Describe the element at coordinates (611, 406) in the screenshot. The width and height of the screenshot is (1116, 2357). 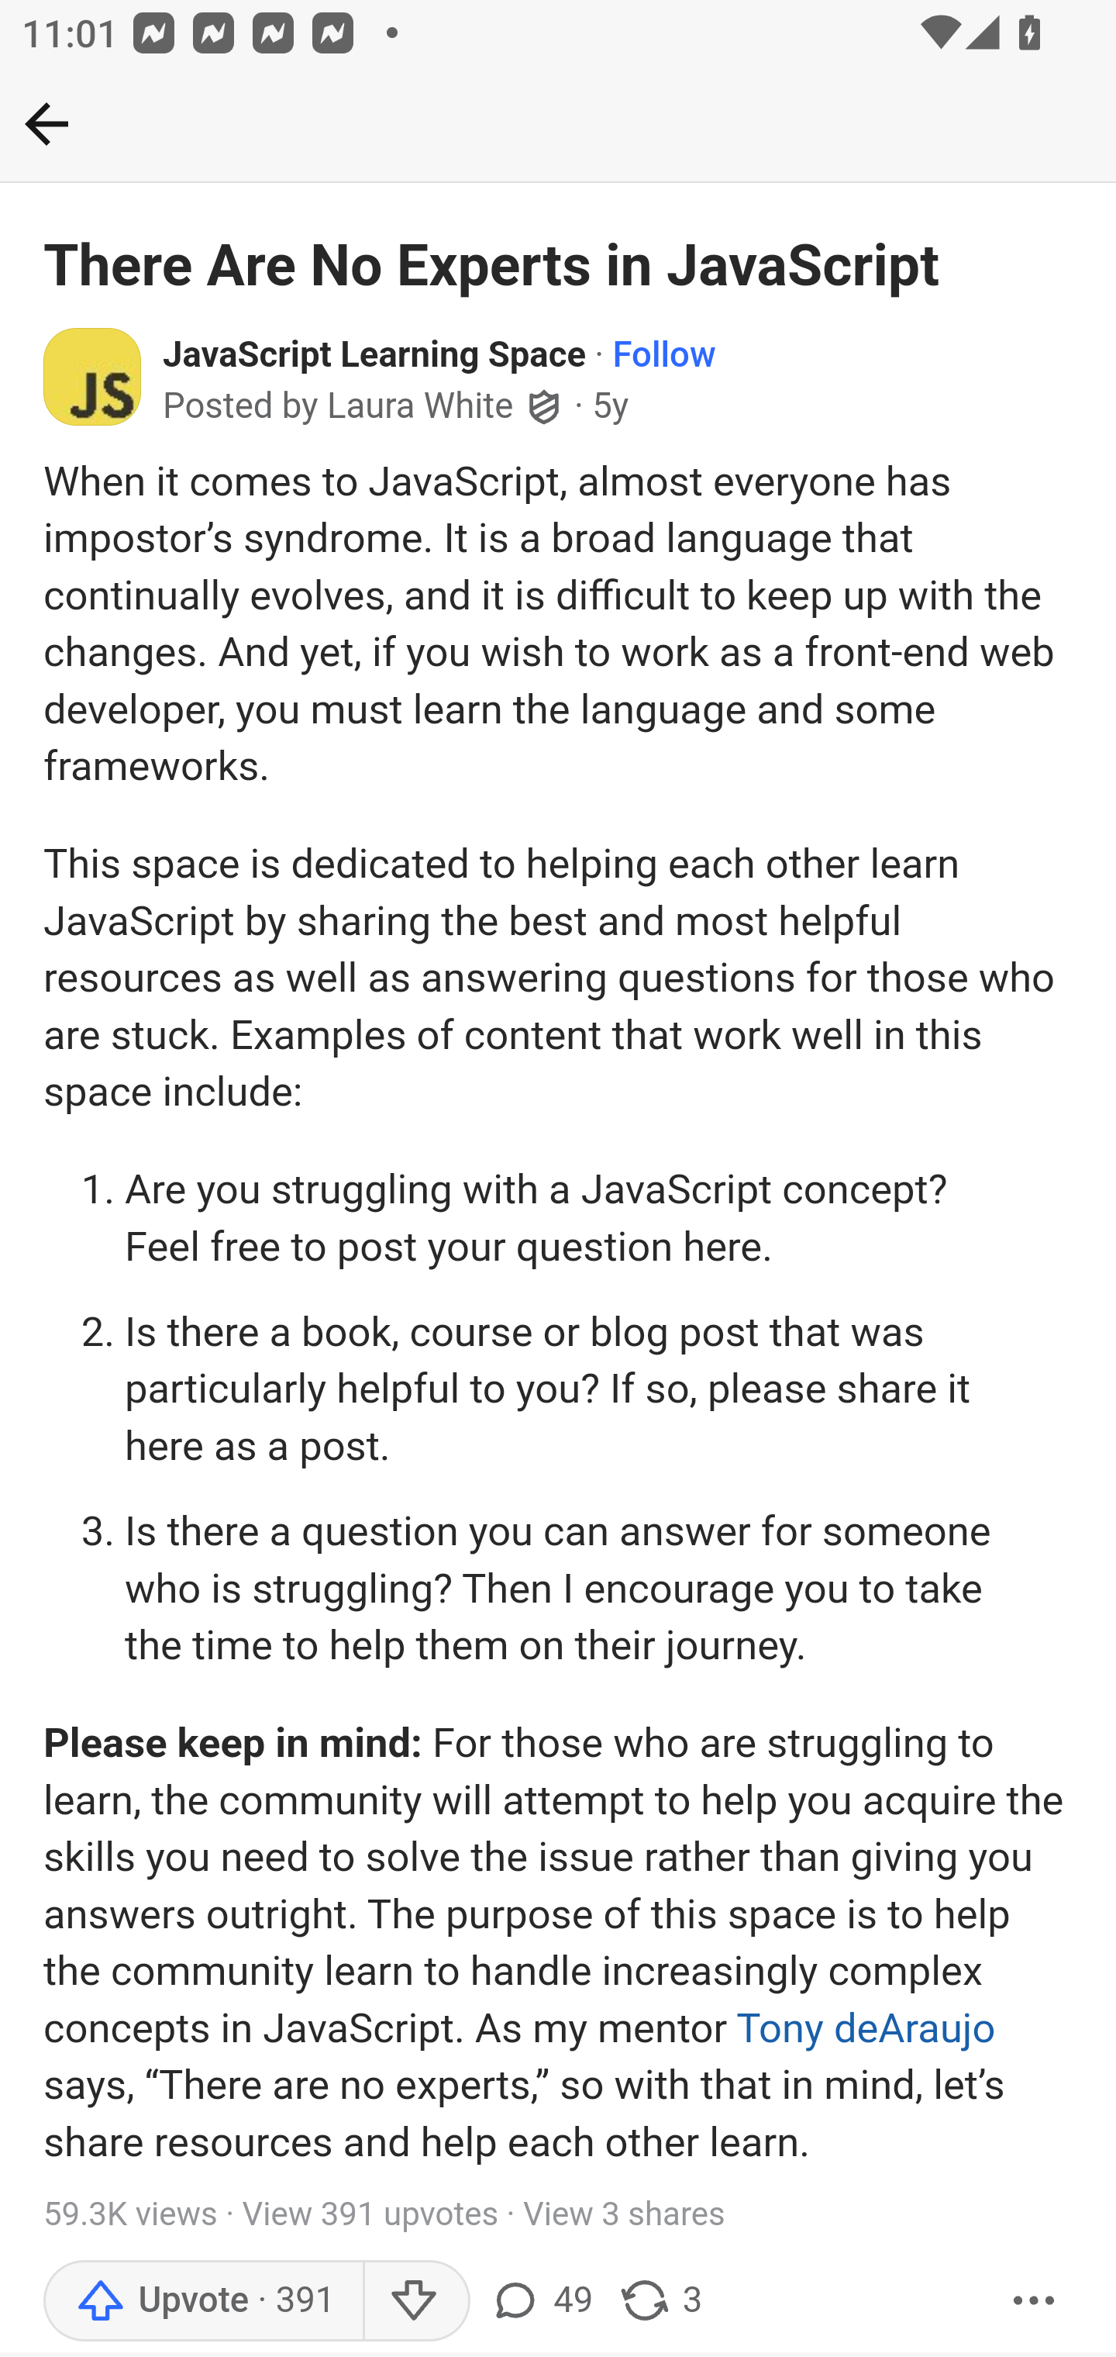
I see `5y 5 y` at that location.